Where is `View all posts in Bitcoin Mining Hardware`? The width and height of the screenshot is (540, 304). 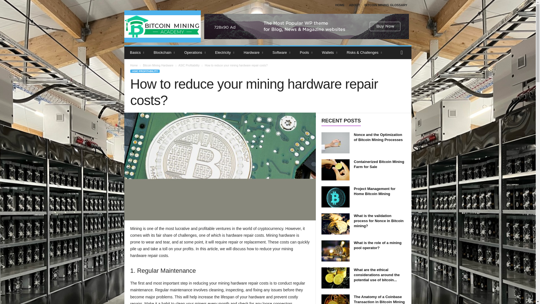
View all posts in Bitcoin Mining Hardware is located at coordinates (158, 65).